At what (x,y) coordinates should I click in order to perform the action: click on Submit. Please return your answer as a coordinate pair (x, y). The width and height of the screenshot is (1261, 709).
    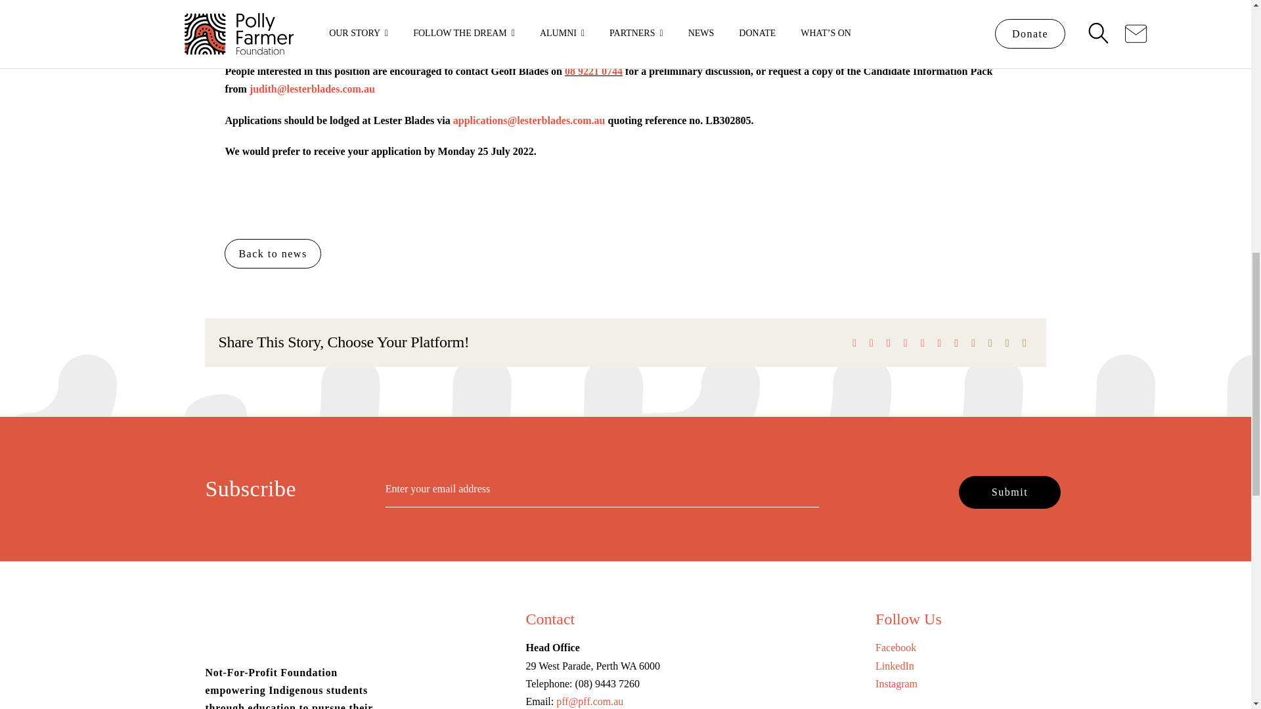
    Looking at the image, I should click on (1009, 492).